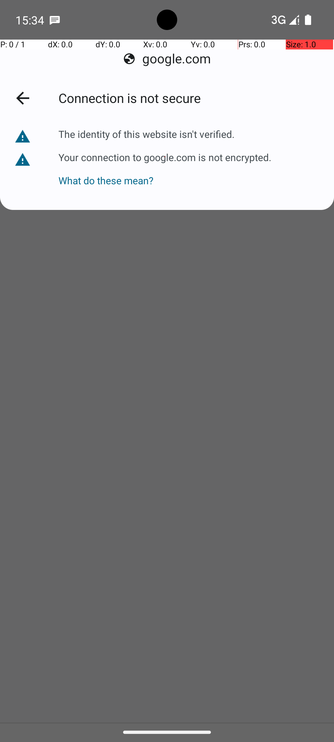 The height and width of the screenshot is (742, 334). Describe the element at coordinates (165, 174) in the screenshot. I see `What do these mean?` at that location.